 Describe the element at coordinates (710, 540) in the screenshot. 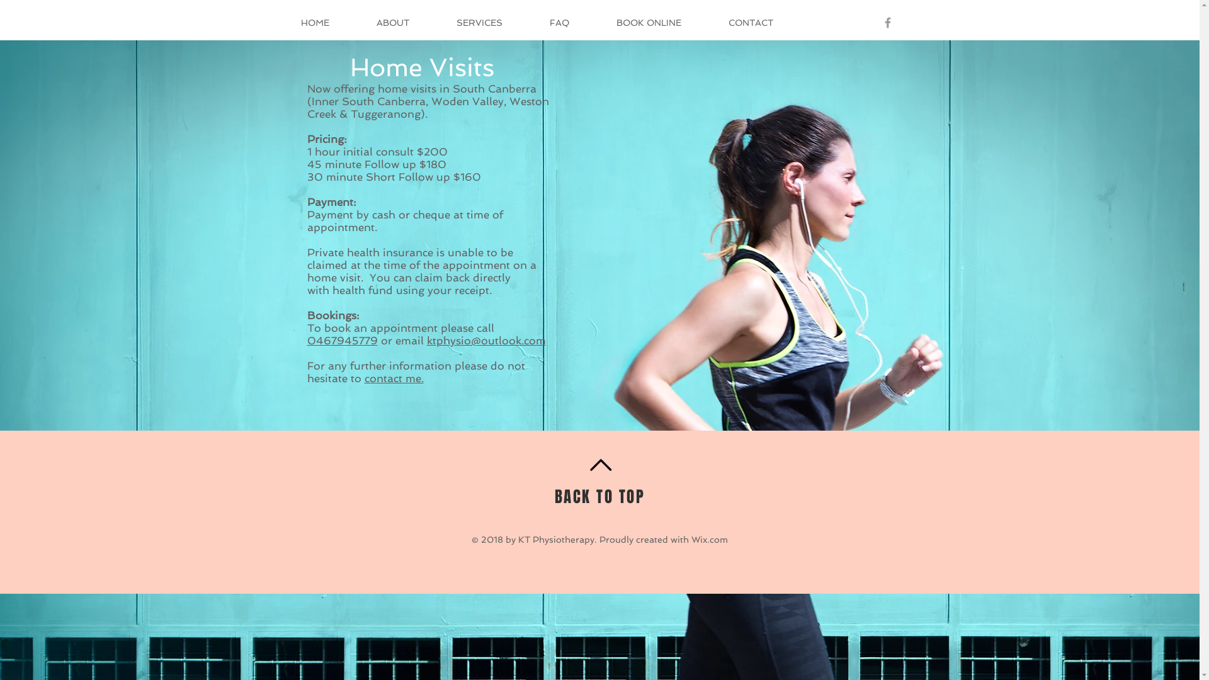

I see `Wix.com` at that location.